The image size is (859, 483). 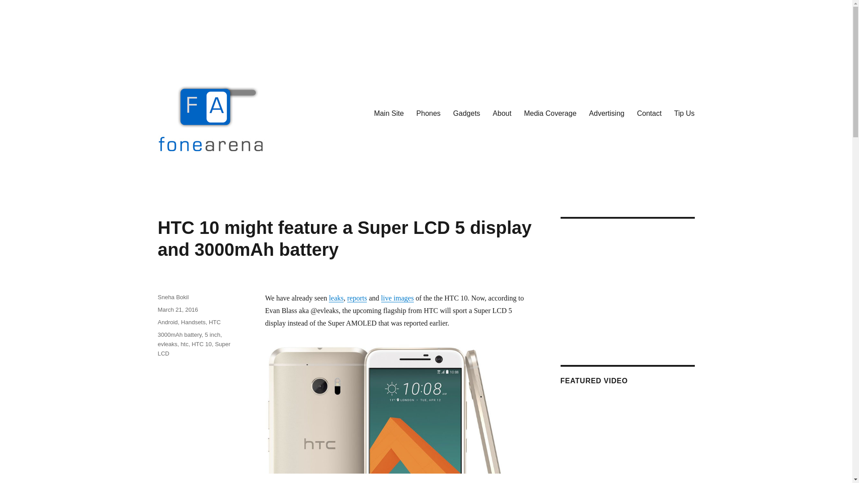 I want to click on Main Site, so click(x=389, y=113).